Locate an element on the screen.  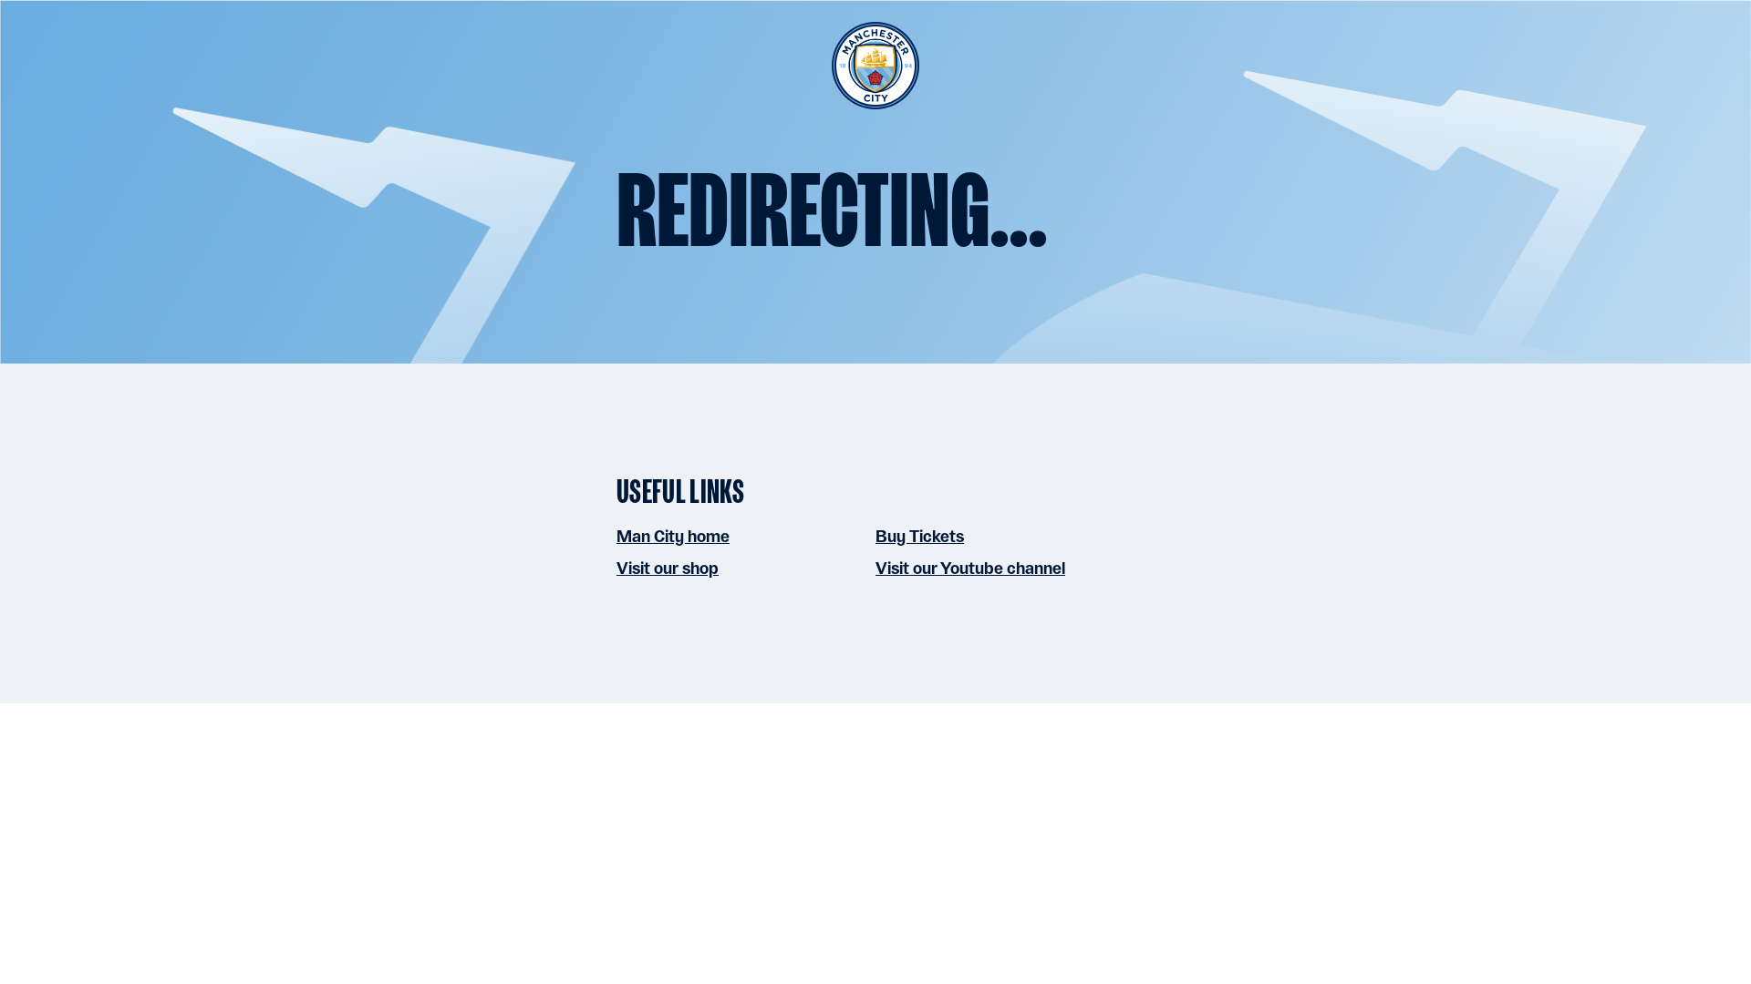
Man City home is located at coordinates (673, 536).